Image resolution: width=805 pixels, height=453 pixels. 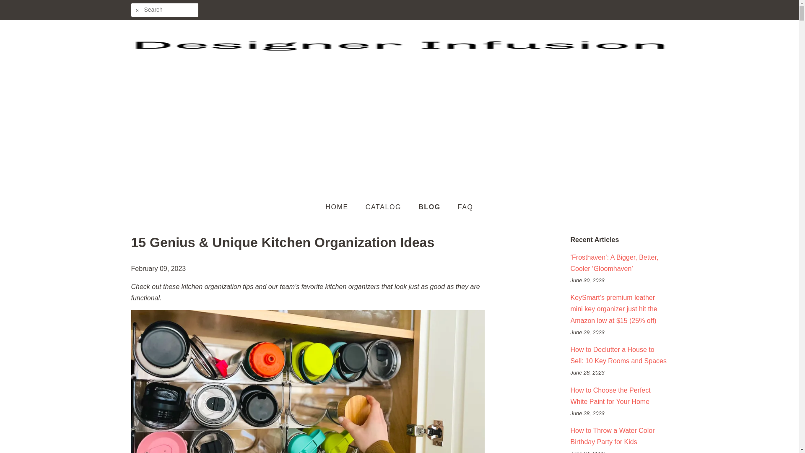 I want to click on HOME, so click(x=340, y=207).